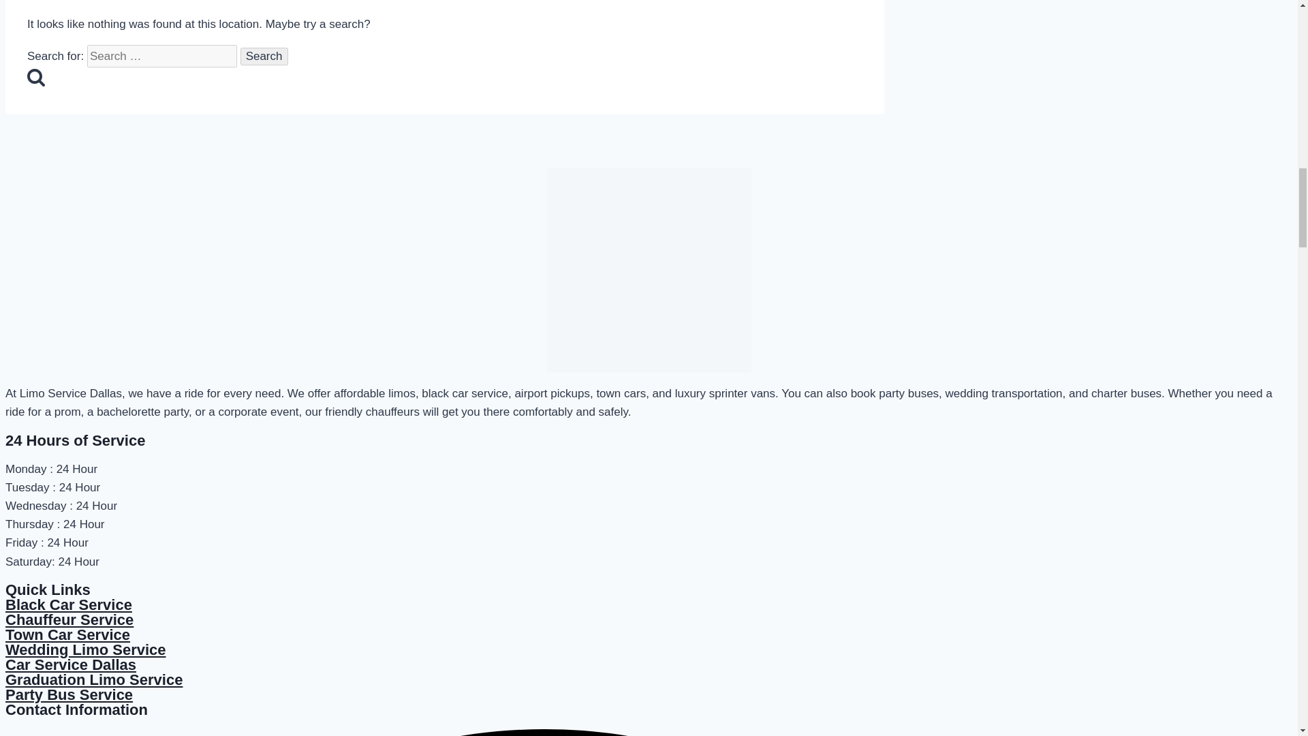  I want to click on Search, so click(35, 77).